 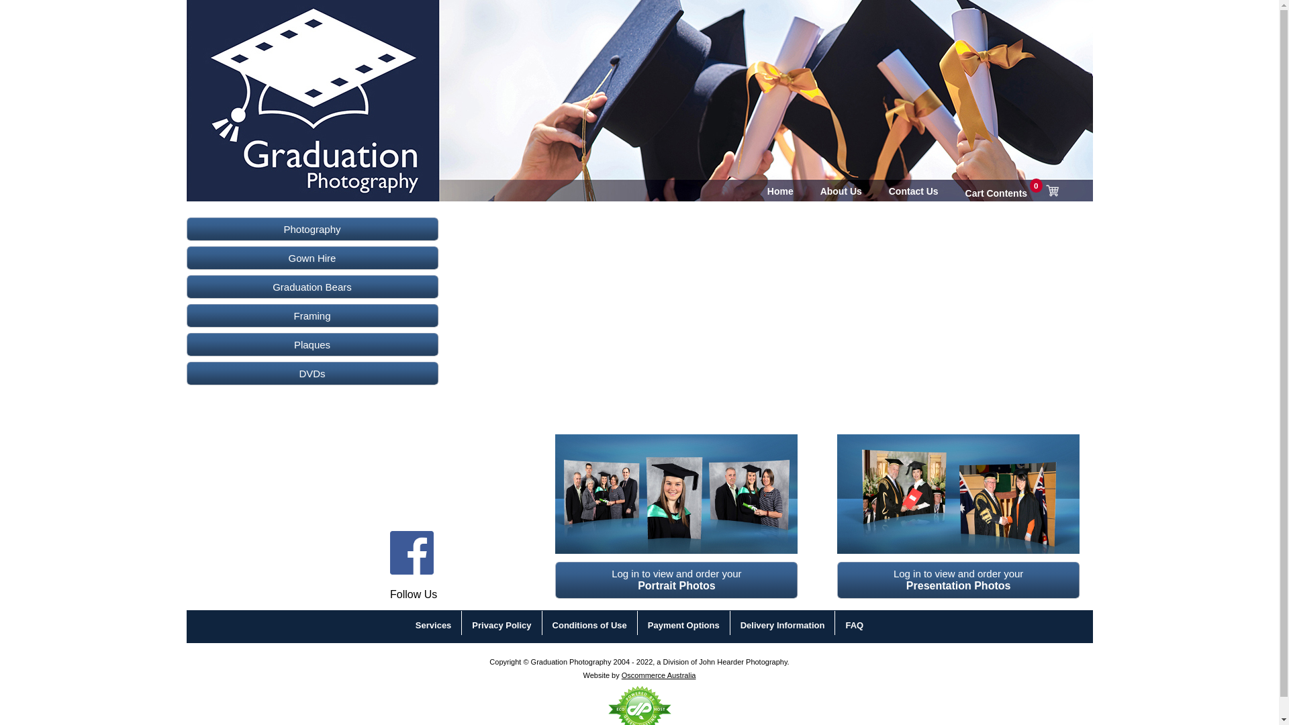 What do you see at coordinates (313, 345) in the screenshot?
I see `Plaques` at bounding box center [313, 345].